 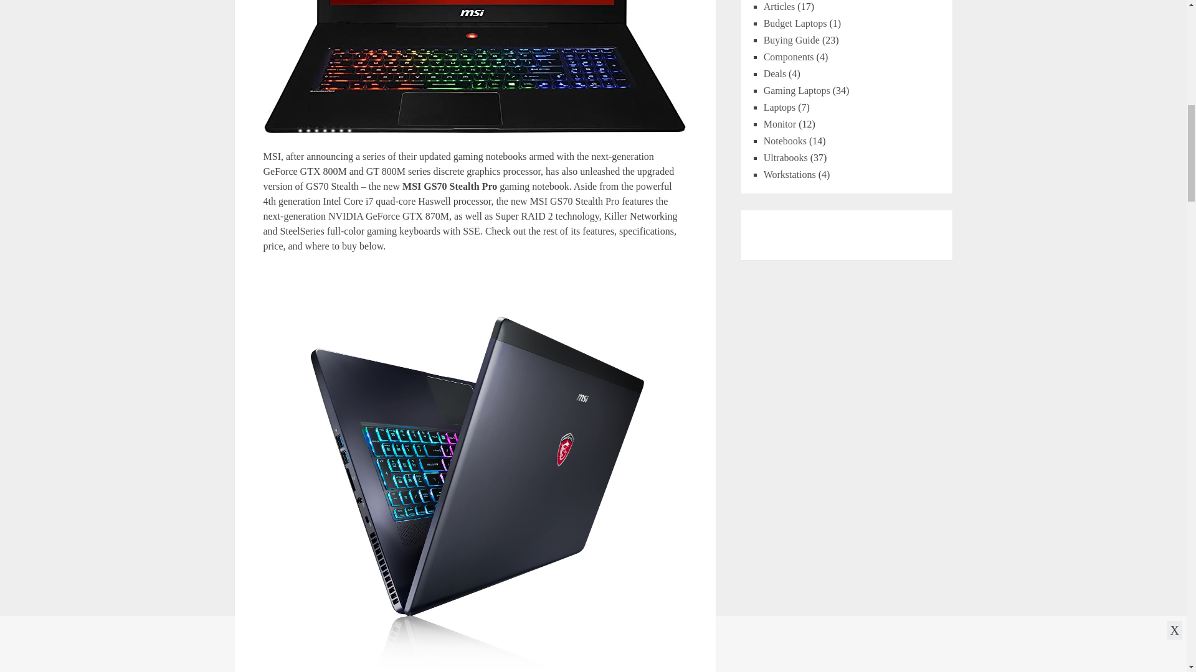 What do you see at coordinates (789, 57) in the screenshot?
I see `Components` at bounding box center [789, 57].